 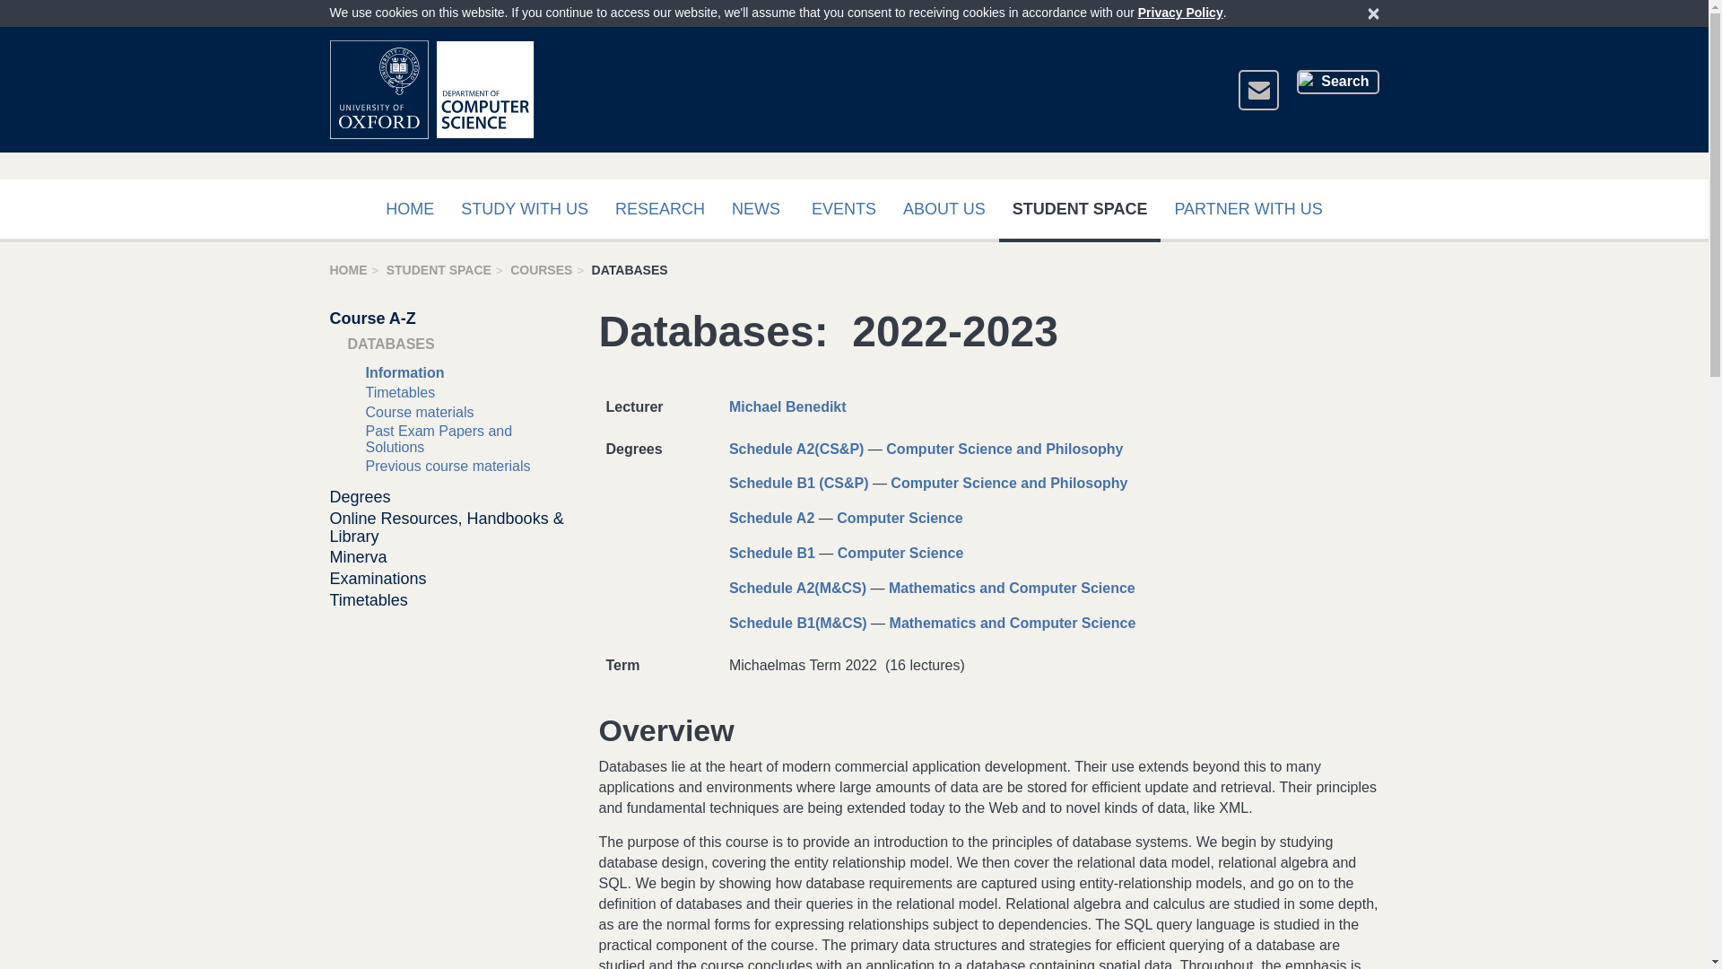 I want to click on Mathematics and Computer Science, so click(x=1012, y=588).